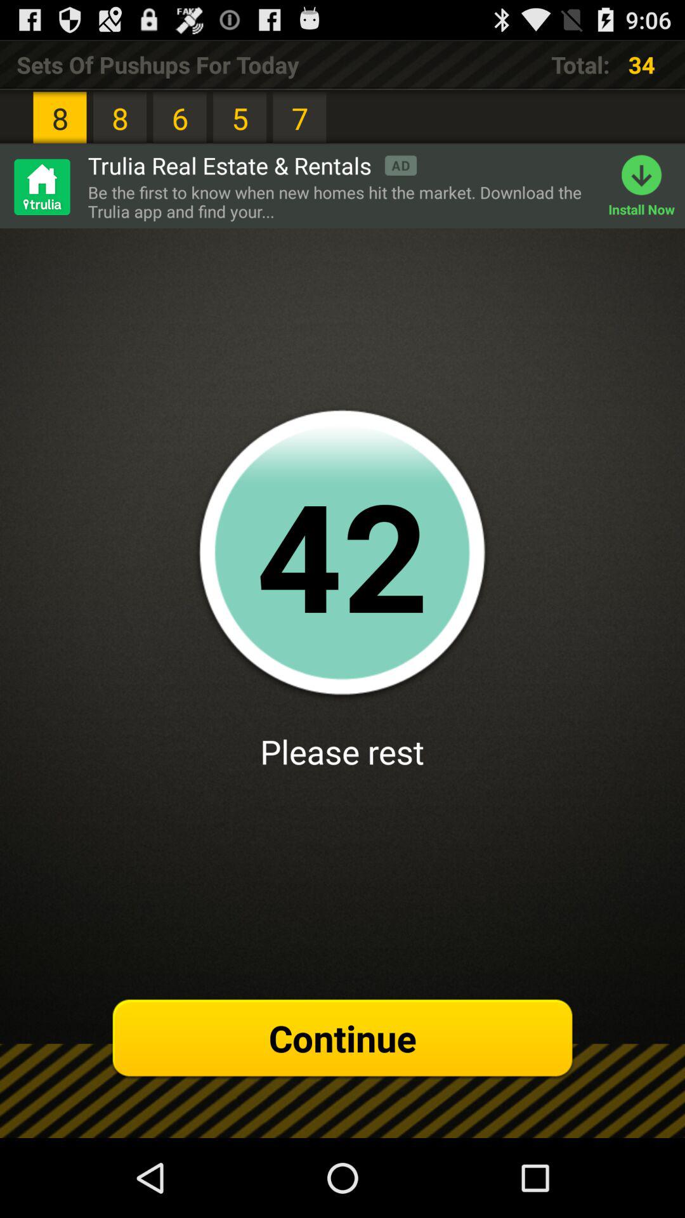  What do you see at coordinates (41, 187) in the screenshot?
I see `go to home page` at bounding box center [41, 187].